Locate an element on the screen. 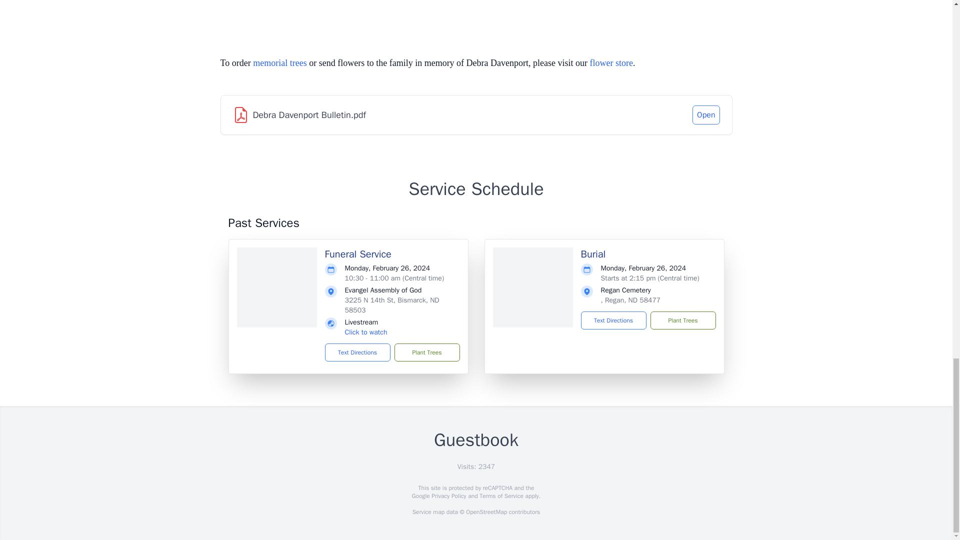 This screenshot has width=960, height=540. 3225 N 14th St, Bismarck, ND 58503 is located at coordinates (392, 305).